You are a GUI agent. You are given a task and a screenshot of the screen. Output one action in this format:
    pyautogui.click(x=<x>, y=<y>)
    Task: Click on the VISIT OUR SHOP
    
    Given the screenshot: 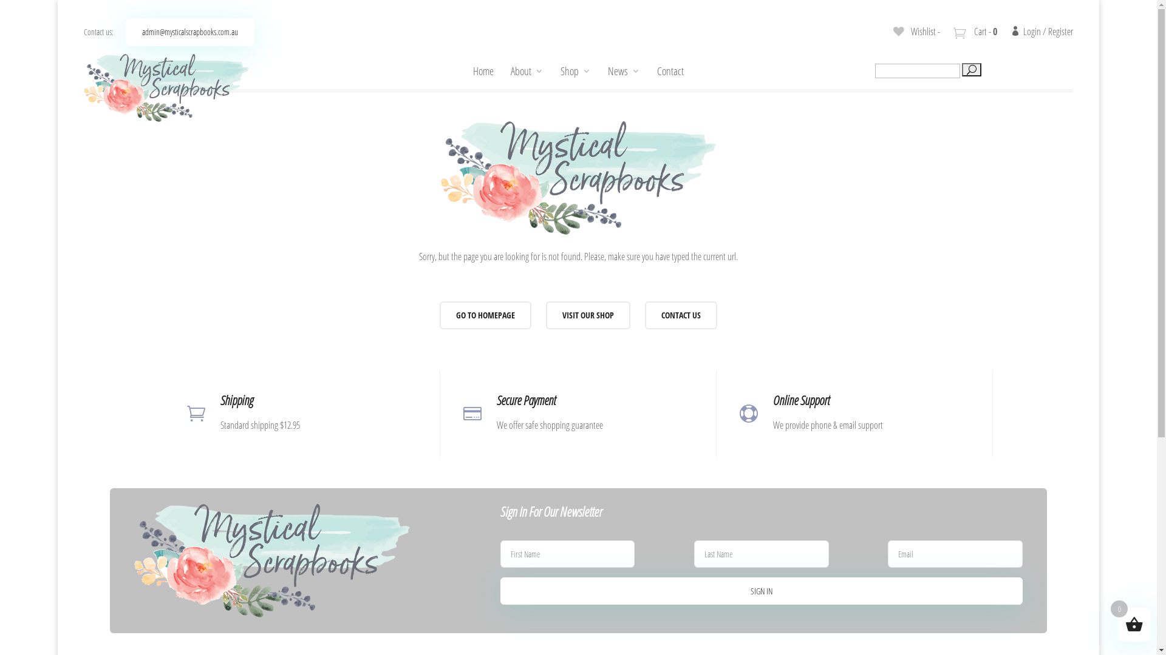 What is the action you would take?
    pyautogui.click(x=588, y=315)
    